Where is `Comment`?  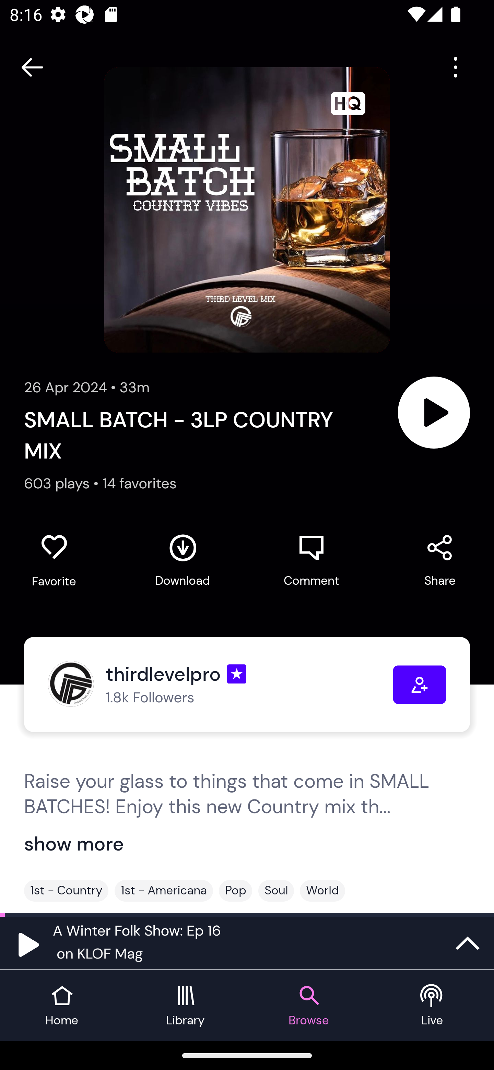
Comment is located at coordinates (311, 560).